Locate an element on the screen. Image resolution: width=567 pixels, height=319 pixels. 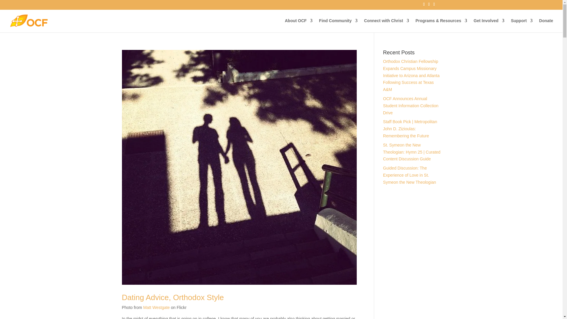
About OCF is located at coordinates (298, 25).